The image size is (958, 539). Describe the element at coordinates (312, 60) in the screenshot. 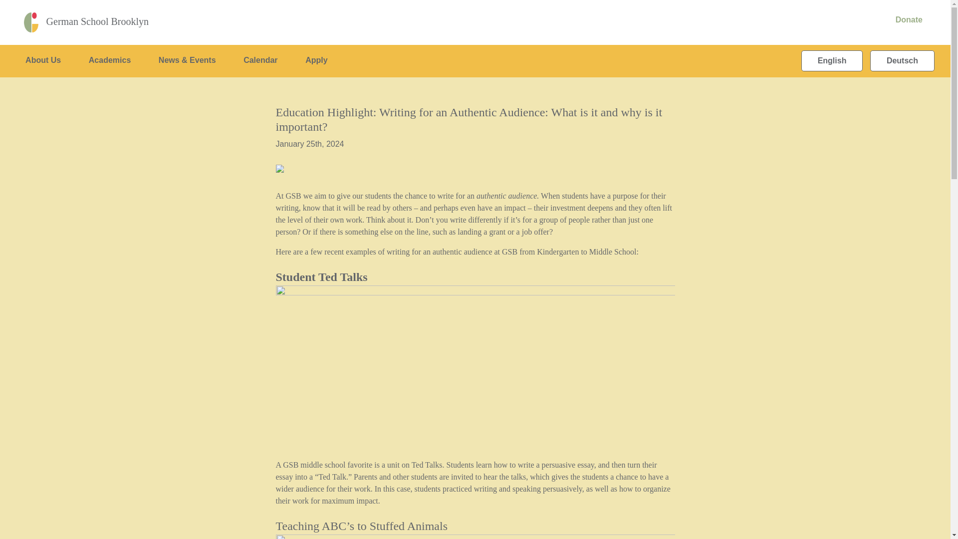

I see `Apply` at that location.